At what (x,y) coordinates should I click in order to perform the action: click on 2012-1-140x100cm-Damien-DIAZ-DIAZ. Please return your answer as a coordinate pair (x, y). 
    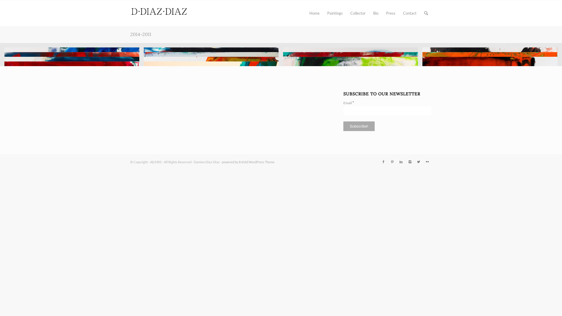
    Looking at the image, I should click on (213, 107).